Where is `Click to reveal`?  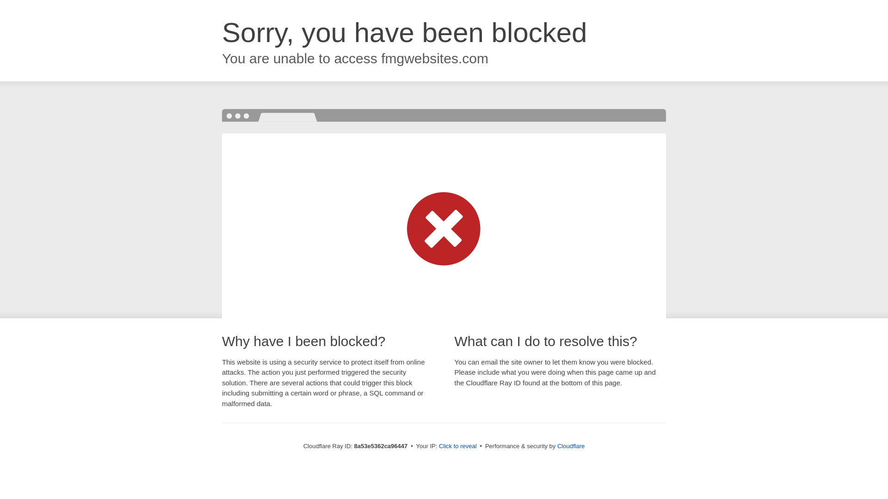
Click to reveal is located at coordinates (458, 446).